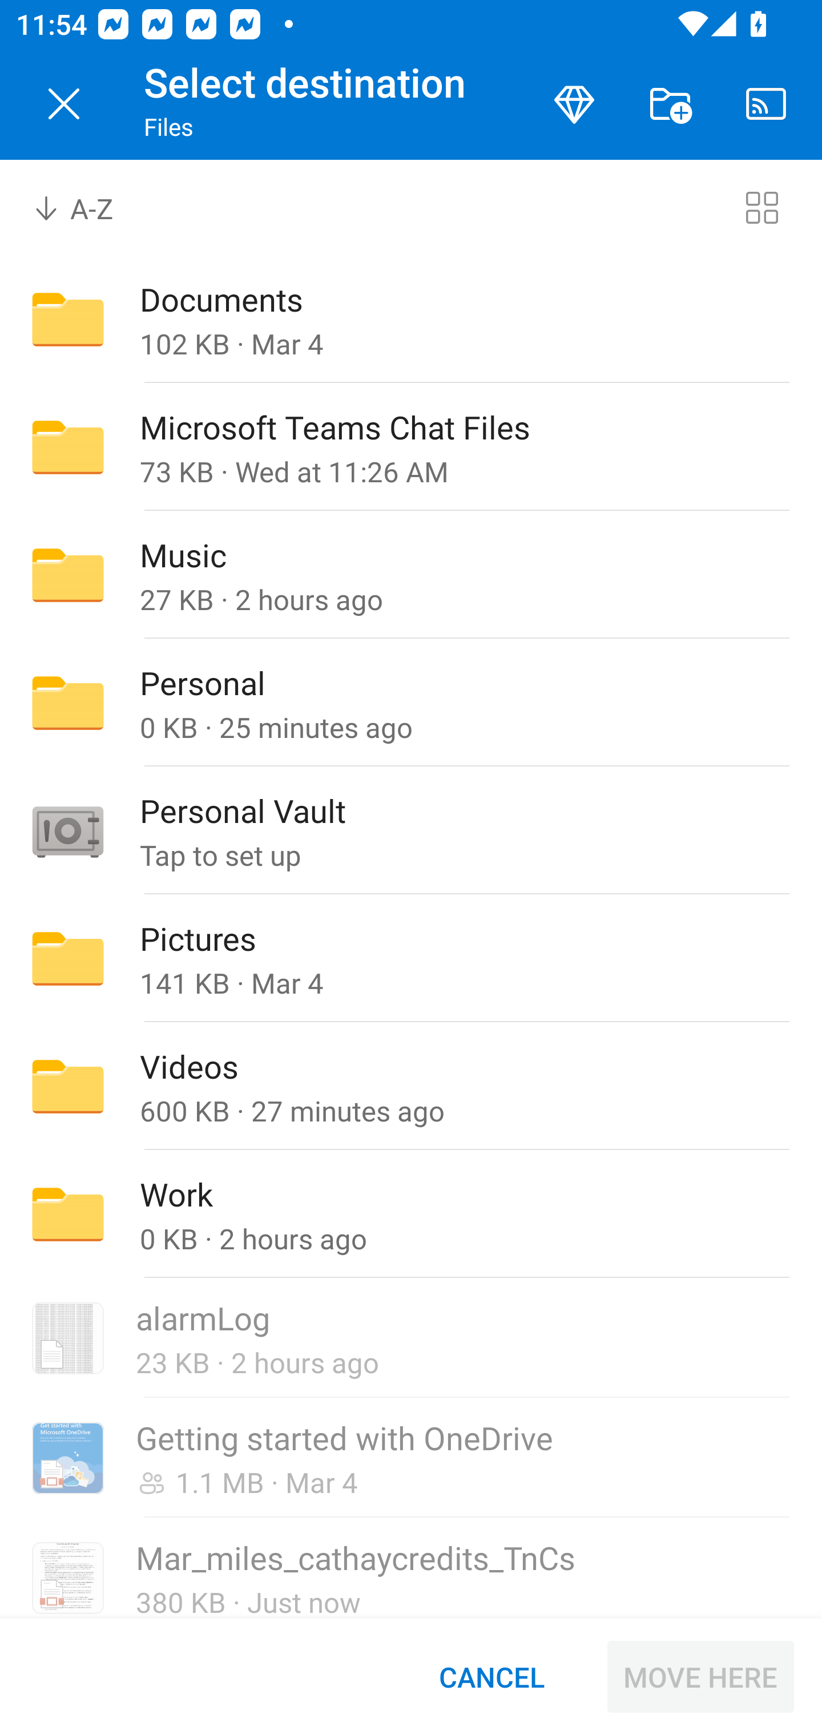  Describe the element at coordinates (700, 1677) in the screenshot. I see `MOVE HERE` at that location.